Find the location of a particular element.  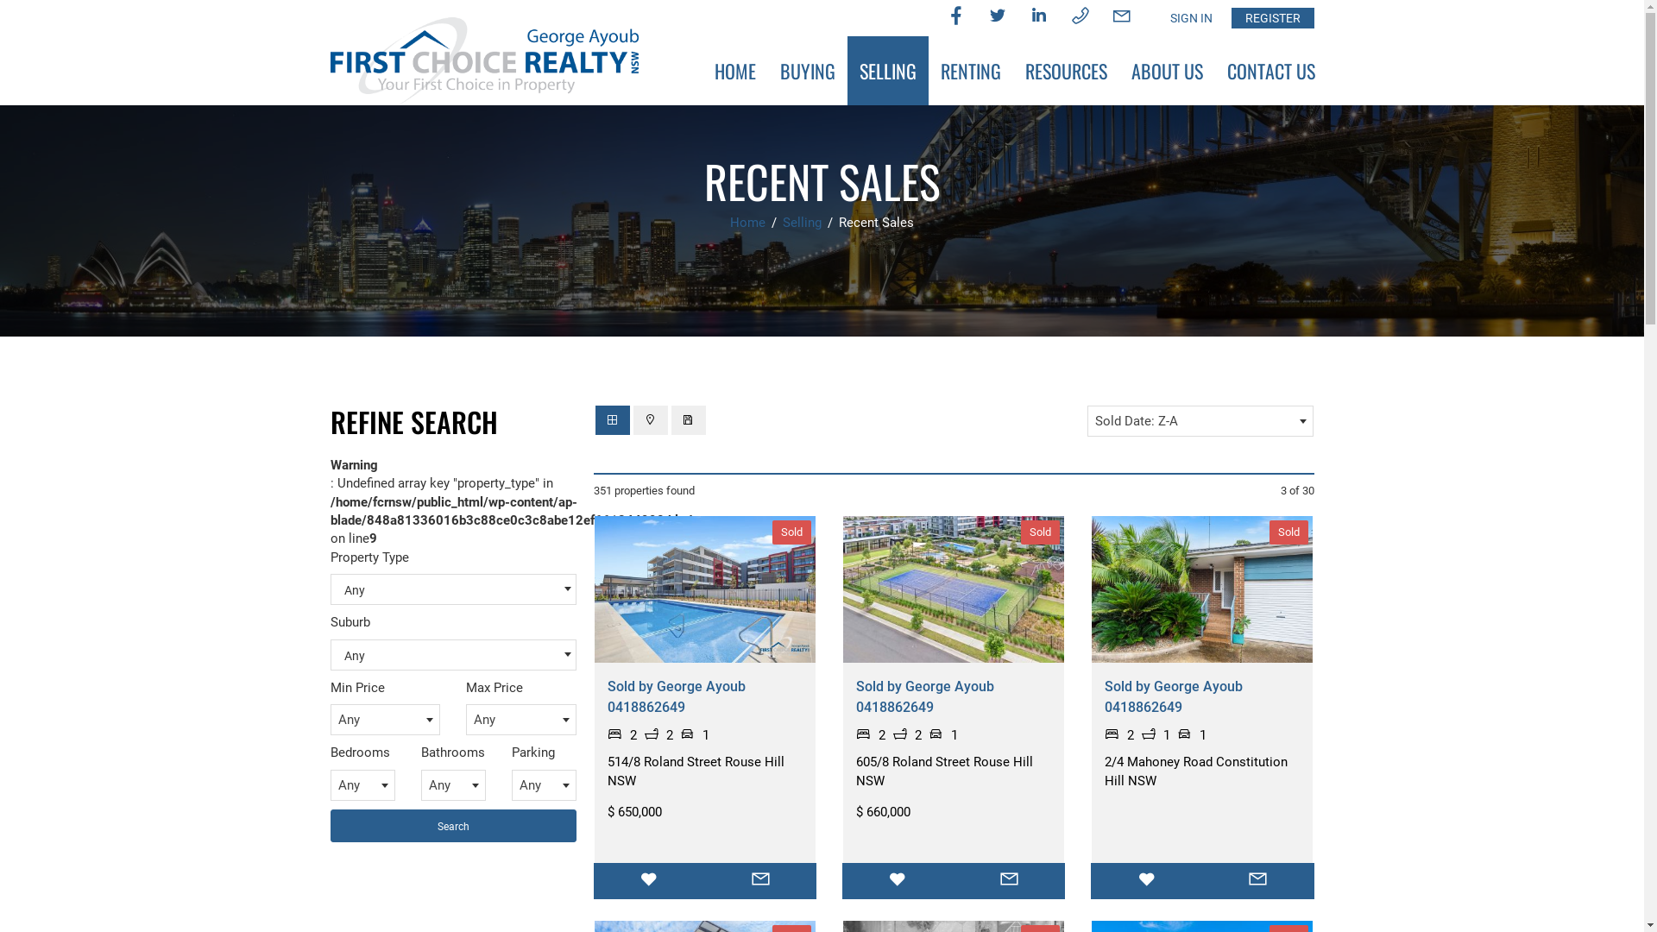

BUYING is located at coordinates (808, 71).